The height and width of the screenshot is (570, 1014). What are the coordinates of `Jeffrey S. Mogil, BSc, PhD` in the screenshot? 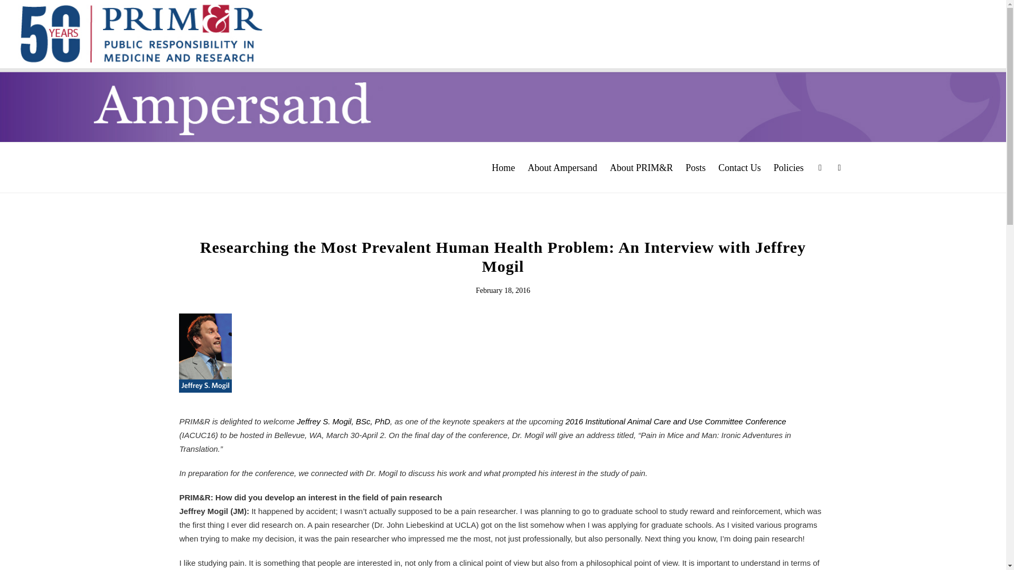 It's located at (343, 422).